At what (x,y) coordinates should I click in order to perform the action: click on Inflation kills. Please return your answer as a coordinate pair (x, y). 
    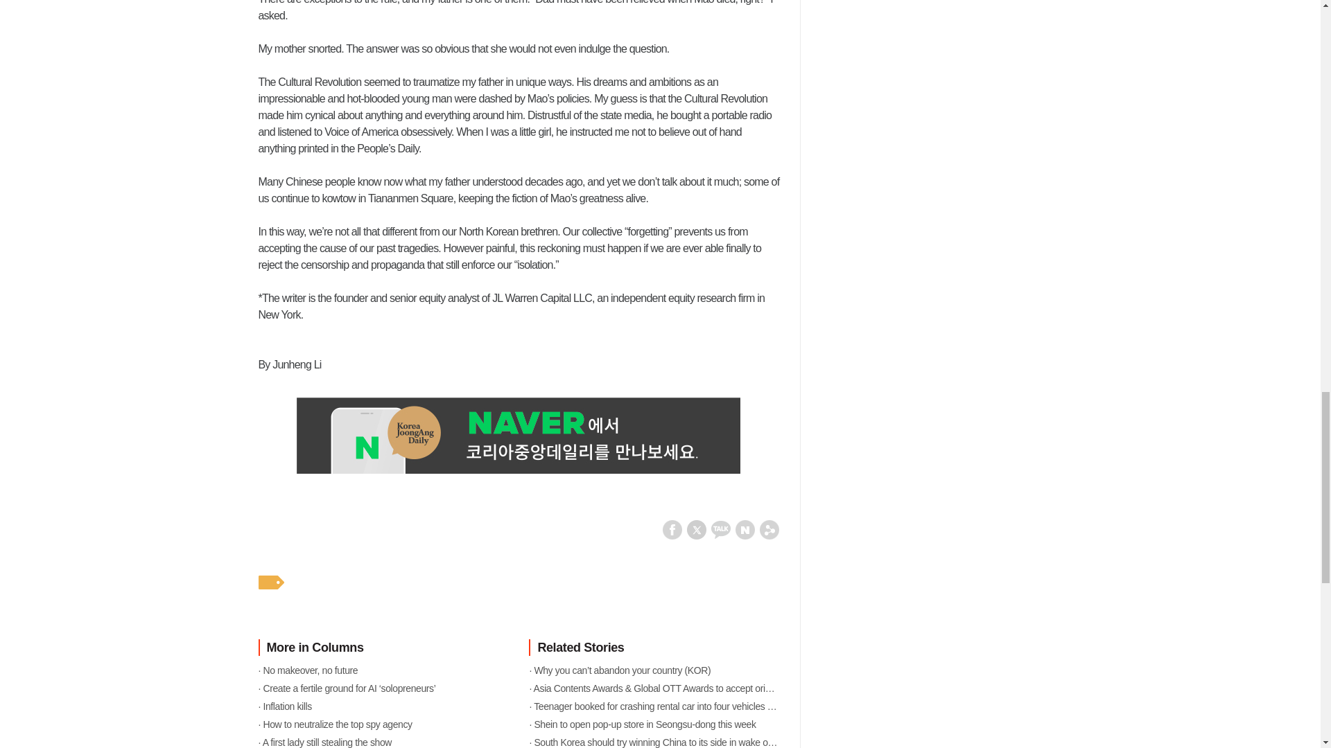
    Looking at the image, I should click on (383, 705).